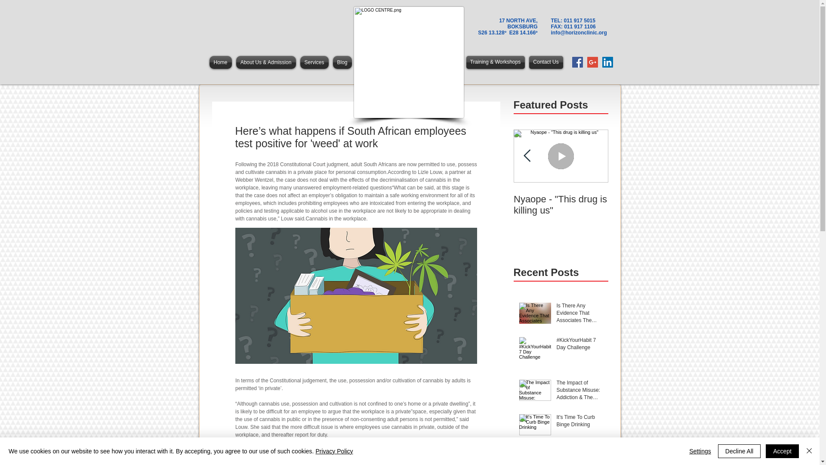 The image size is (826, 465). What do you see at coordinates (739, 451) in the screenshot?
I see `Decline All` at bounding box center [739, 451].